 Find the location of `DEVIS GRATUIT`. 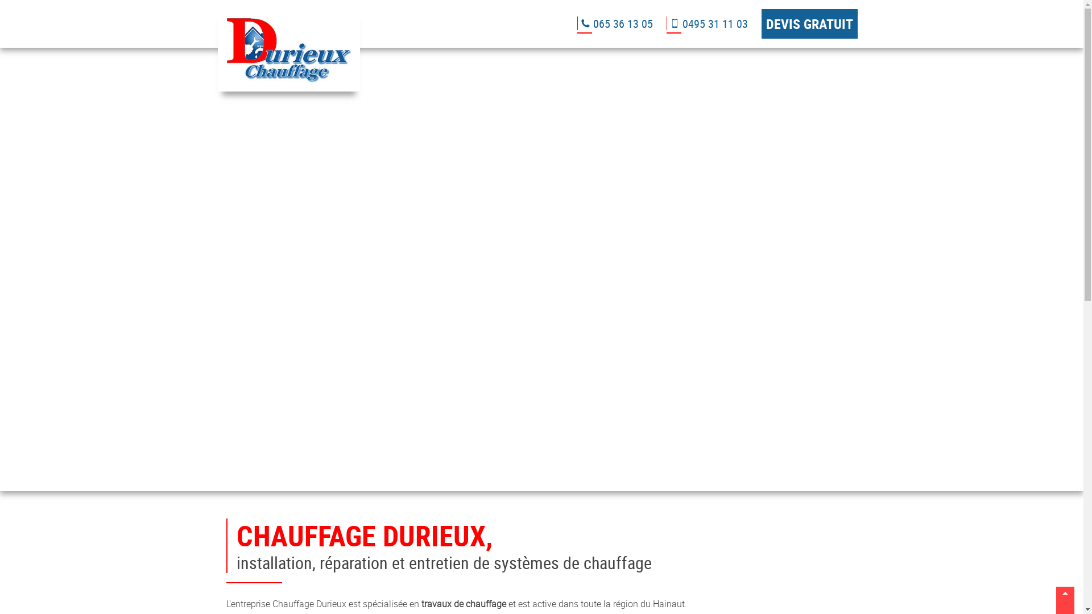

DEVIS GRATUIT is located at coordinates (809, 24).